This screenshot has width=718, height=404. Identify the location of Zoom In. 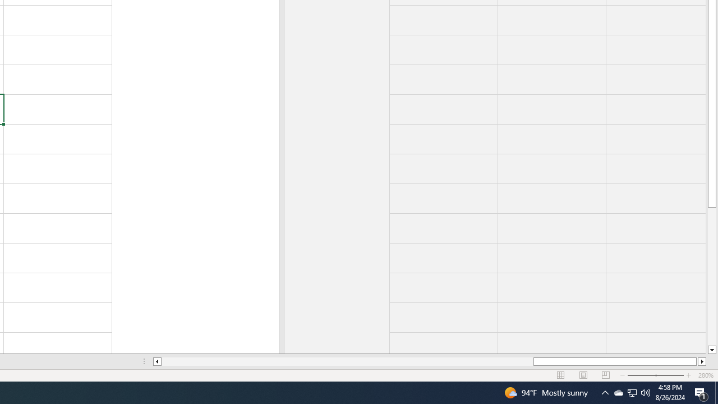
(688, 375).